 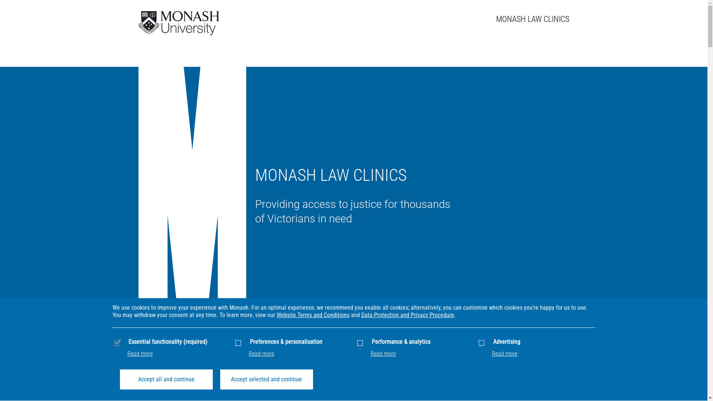 I want to click on Accept selected and continue, so click(x=266, y=379).